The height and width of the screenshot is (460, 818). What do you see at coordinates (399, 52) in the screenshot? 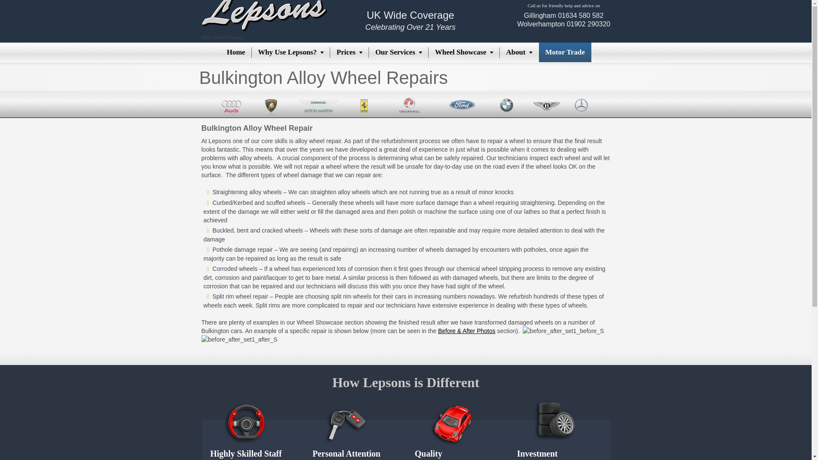
I see `Our Services` at bounding box center [399, 52].